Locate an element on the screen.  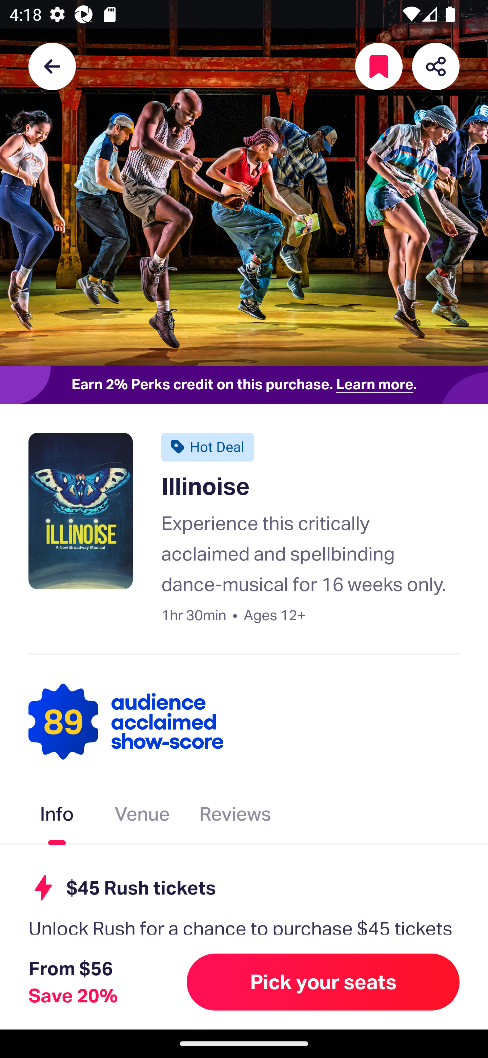
Earn 2% Perks credit on this purchase. Learn more. is located at coordinates (244, 385).